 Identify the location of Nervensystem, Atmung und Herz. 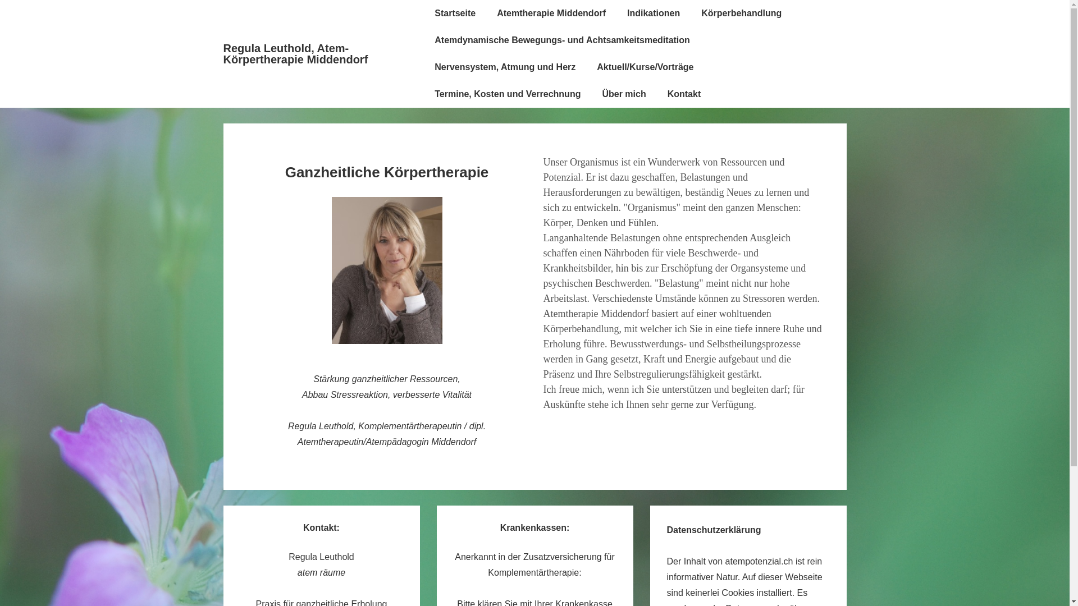
(505, 67).